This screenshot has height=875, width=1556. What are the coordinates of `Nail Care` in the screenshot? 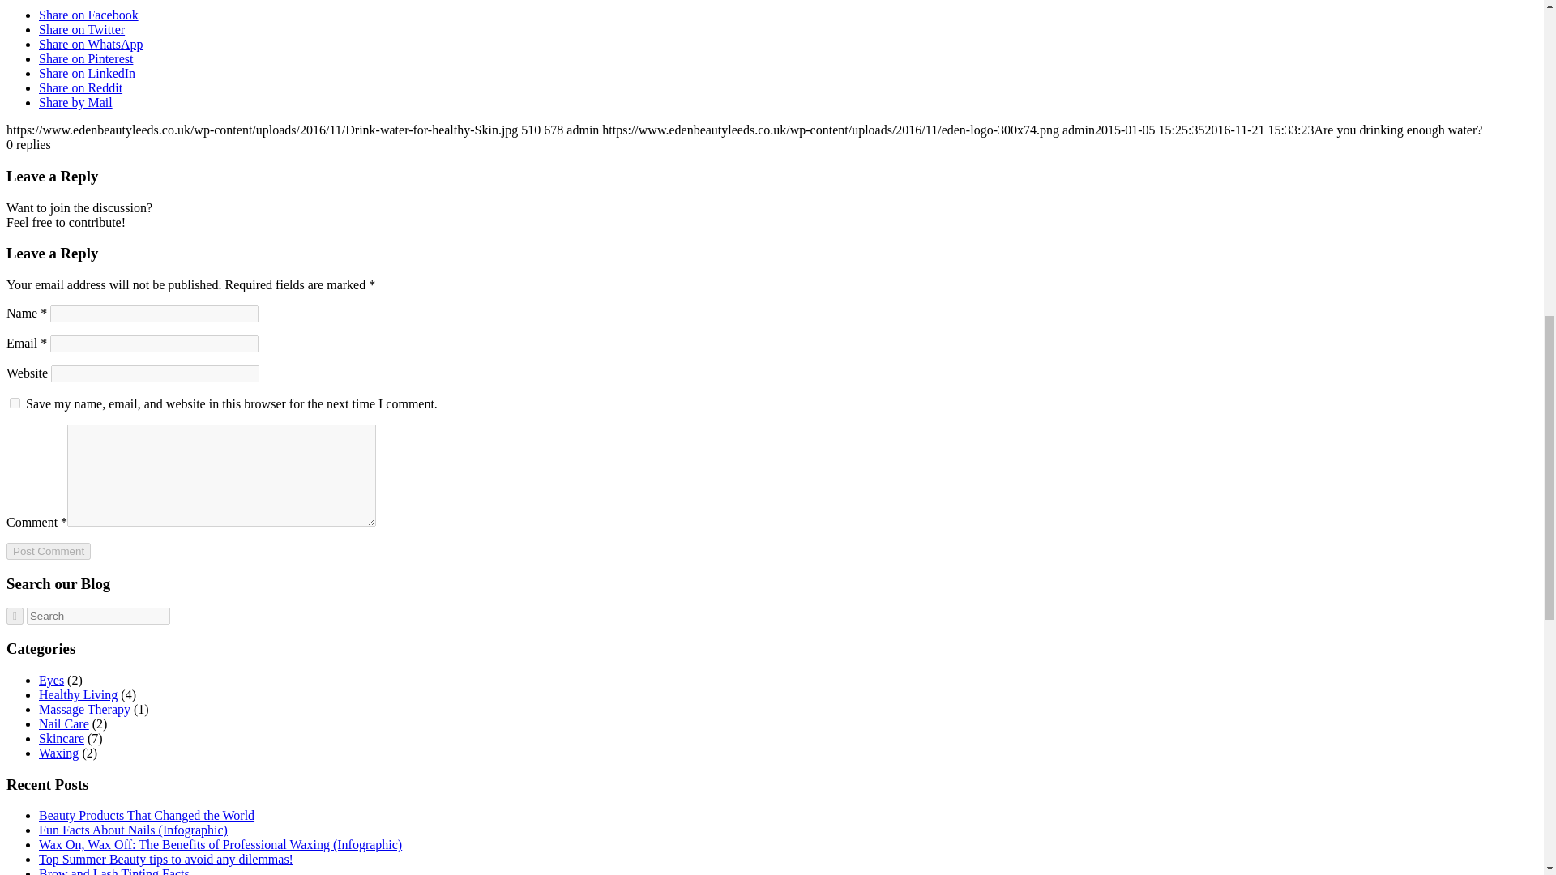 It's located at (63, 723).